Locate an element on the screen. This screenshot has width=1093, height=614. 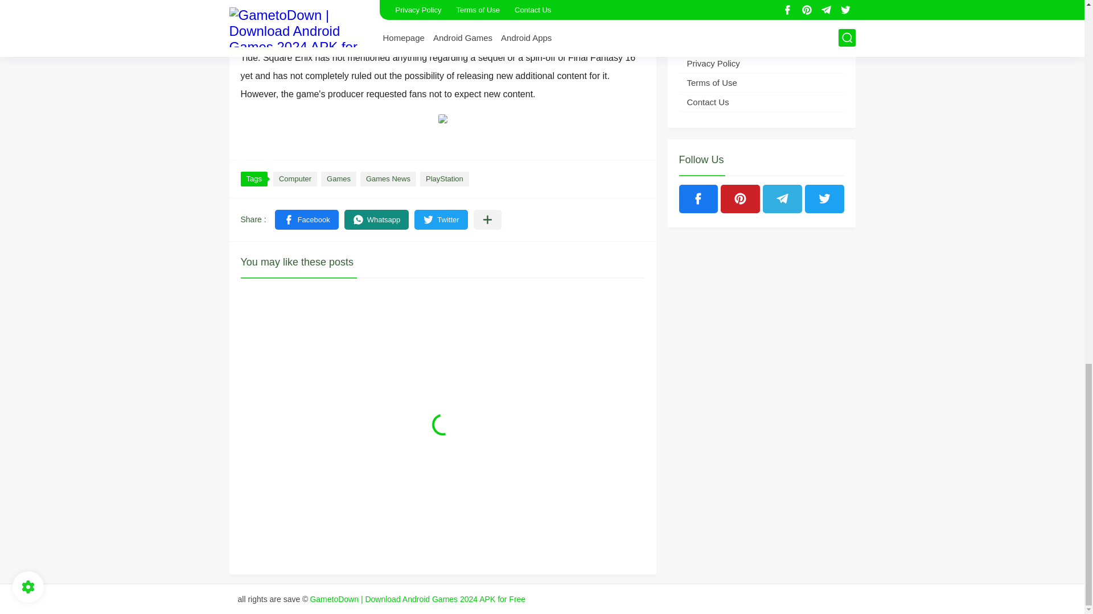
Computer is located at coordinates (295, 179).